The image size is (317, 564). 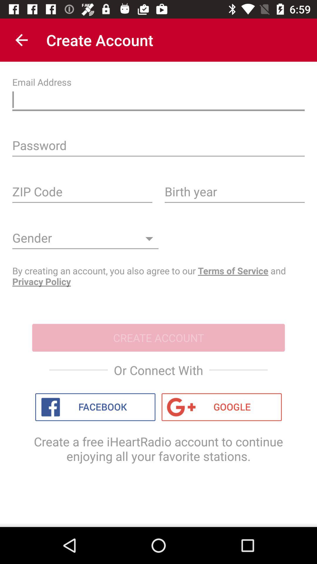 What do you see at coordinates (82, 194) in the screenshot?
I see `enter zip code` at bounding box center [82, 194].